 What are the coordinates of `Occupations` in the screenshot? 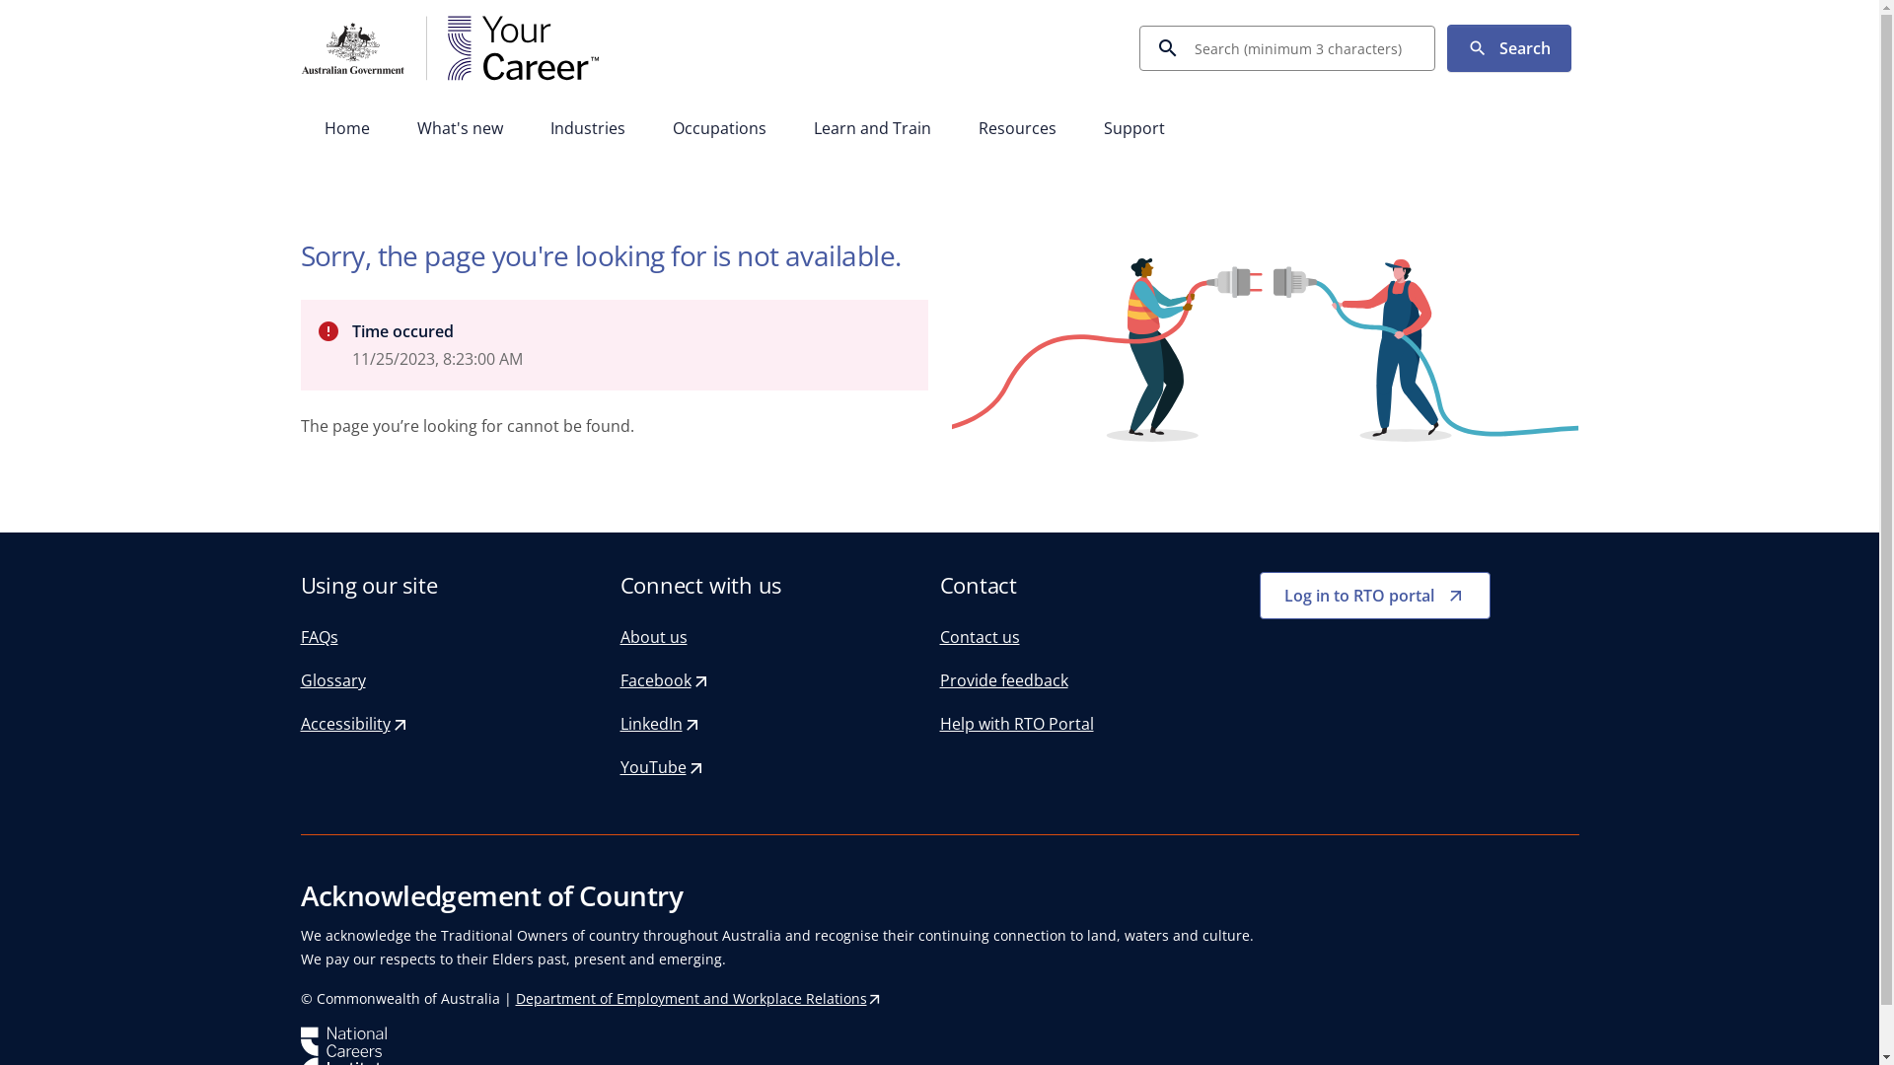 It's located at (720, 130).